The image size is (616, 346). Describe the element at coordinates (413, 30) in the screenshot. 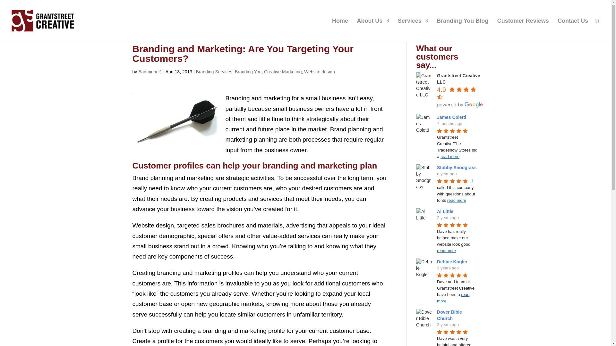

I see `Services` at that location.